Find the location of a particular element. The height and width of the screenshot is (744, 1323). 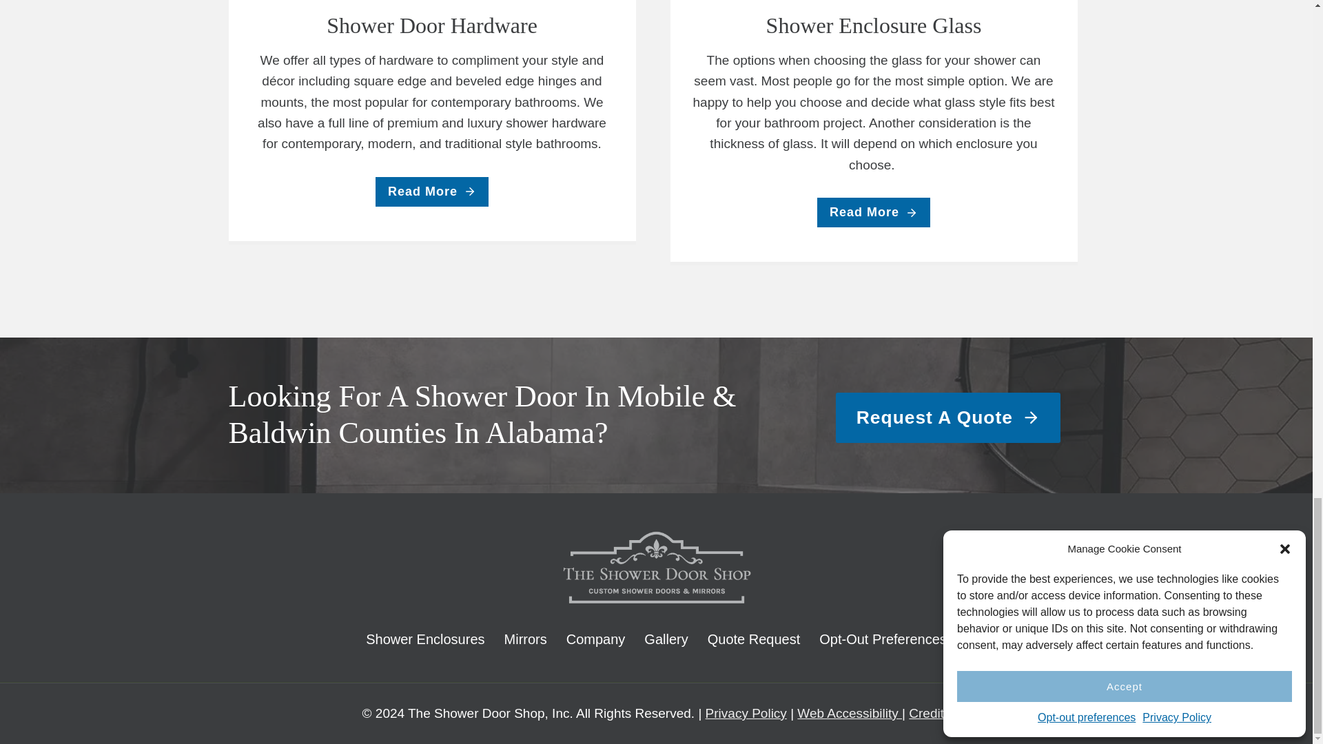

Mirrors is located at coordinates (526, 639).